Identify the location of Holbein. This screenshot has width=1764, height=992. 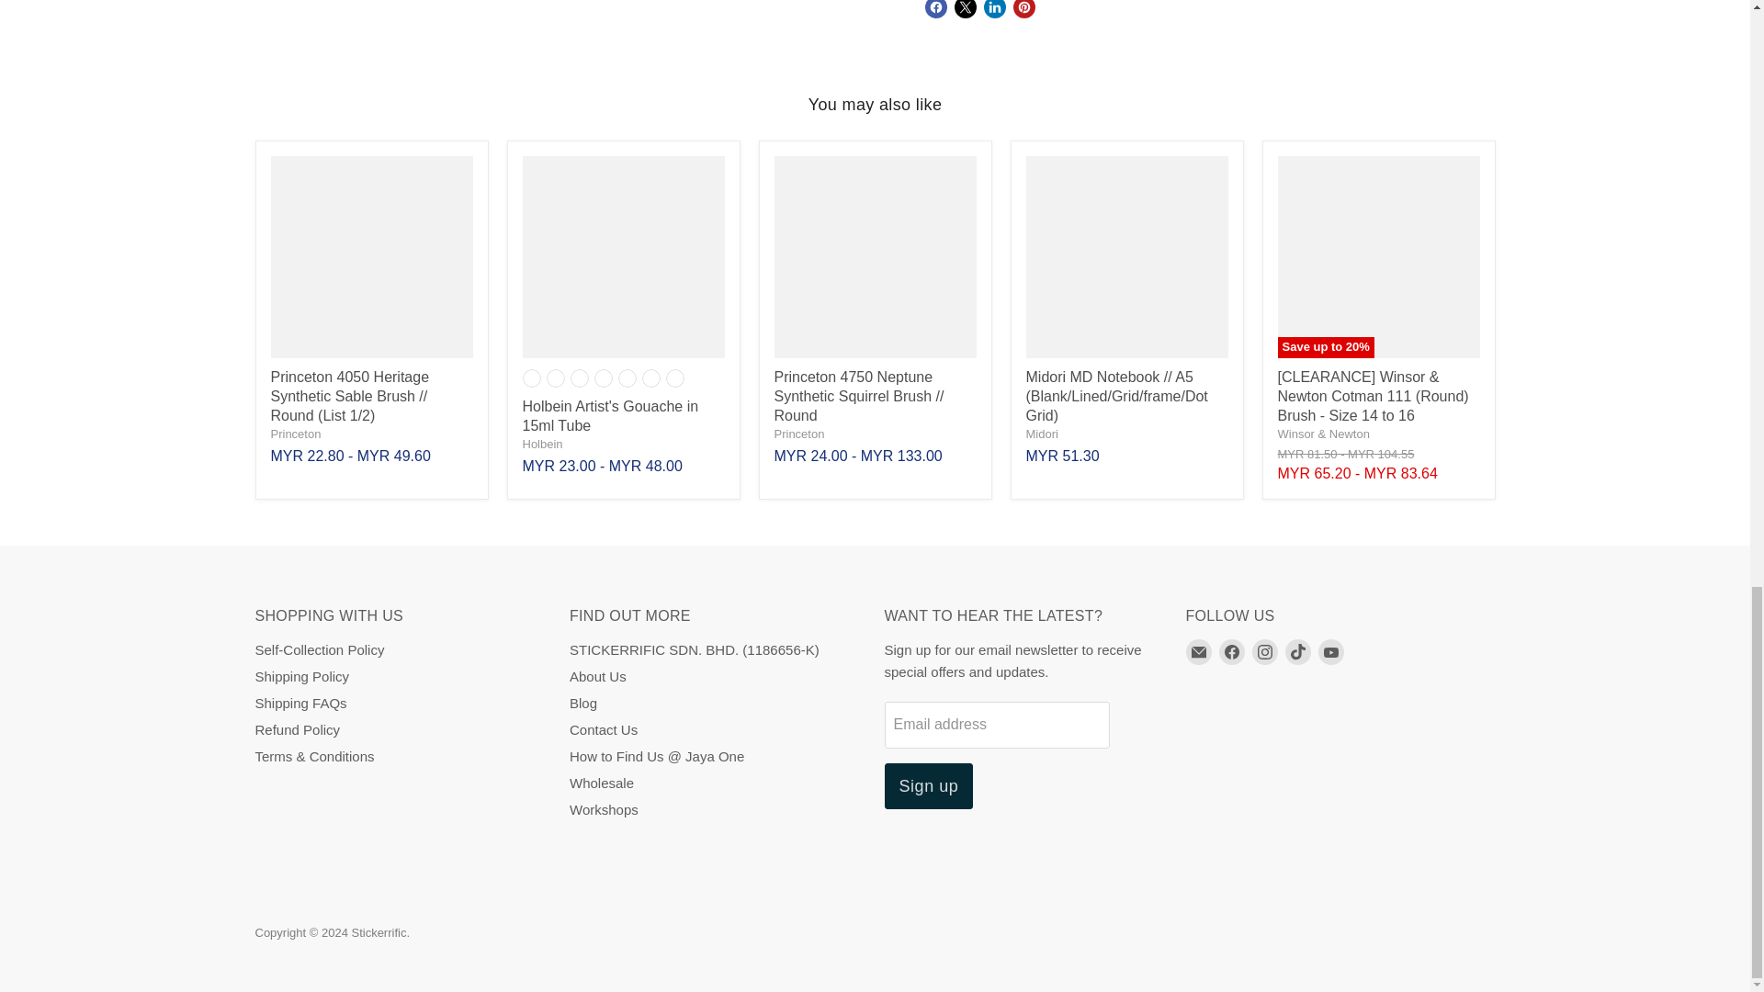
(542, 445).